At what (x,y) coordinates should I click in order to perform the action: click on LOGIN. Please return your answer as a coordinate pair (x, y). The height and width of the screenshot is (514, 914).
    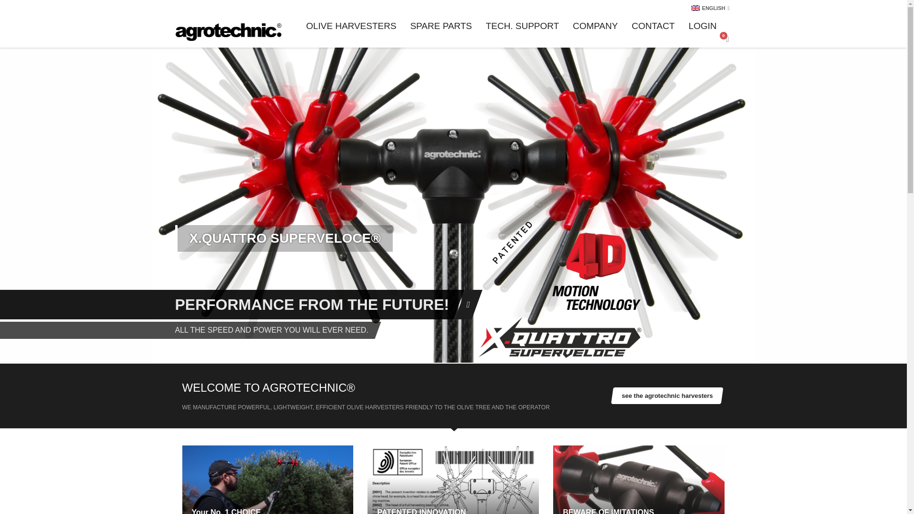
    Looking at the image, I should click on (702, 26).